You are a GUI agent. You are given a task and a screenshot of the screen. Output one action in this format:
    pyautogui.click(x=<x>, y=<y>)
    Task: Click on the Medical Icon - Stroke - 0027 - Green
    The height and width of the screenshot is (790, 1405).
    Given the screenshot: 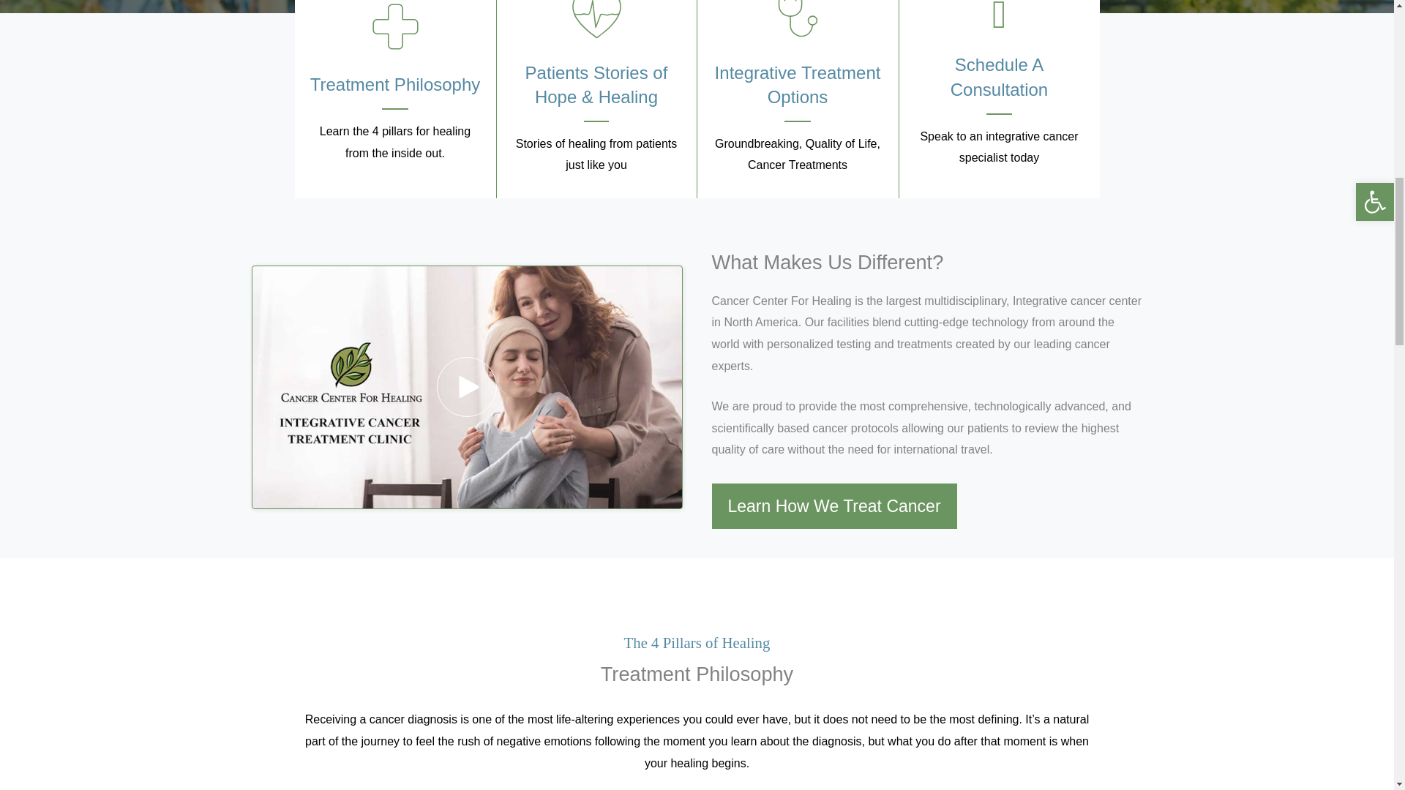 What is the action you would take?
    pyautogui.click(x=596, y=21)
    